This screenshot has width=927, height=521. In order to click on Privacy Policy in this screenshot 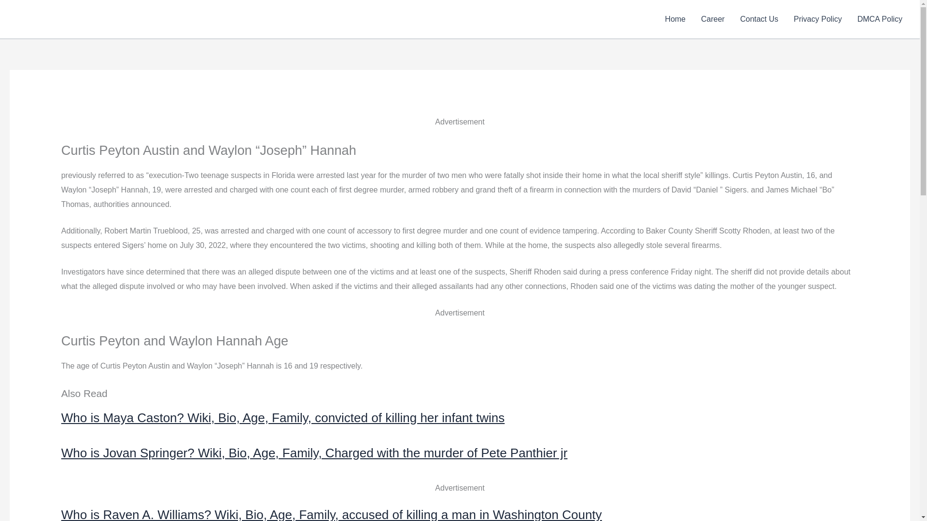, I will do `click(818, 19)`.